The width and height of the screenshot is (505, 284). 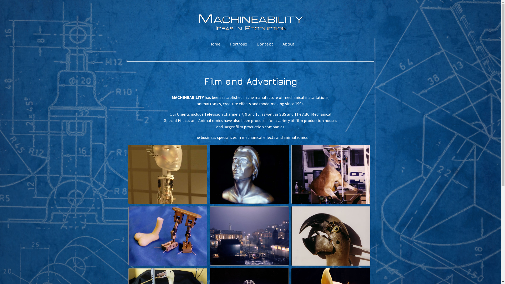 What do you see at coordinates (331, 174) in the screenshot?
I see `Animatronic Kangaroo` at bounding box center [331, 174].